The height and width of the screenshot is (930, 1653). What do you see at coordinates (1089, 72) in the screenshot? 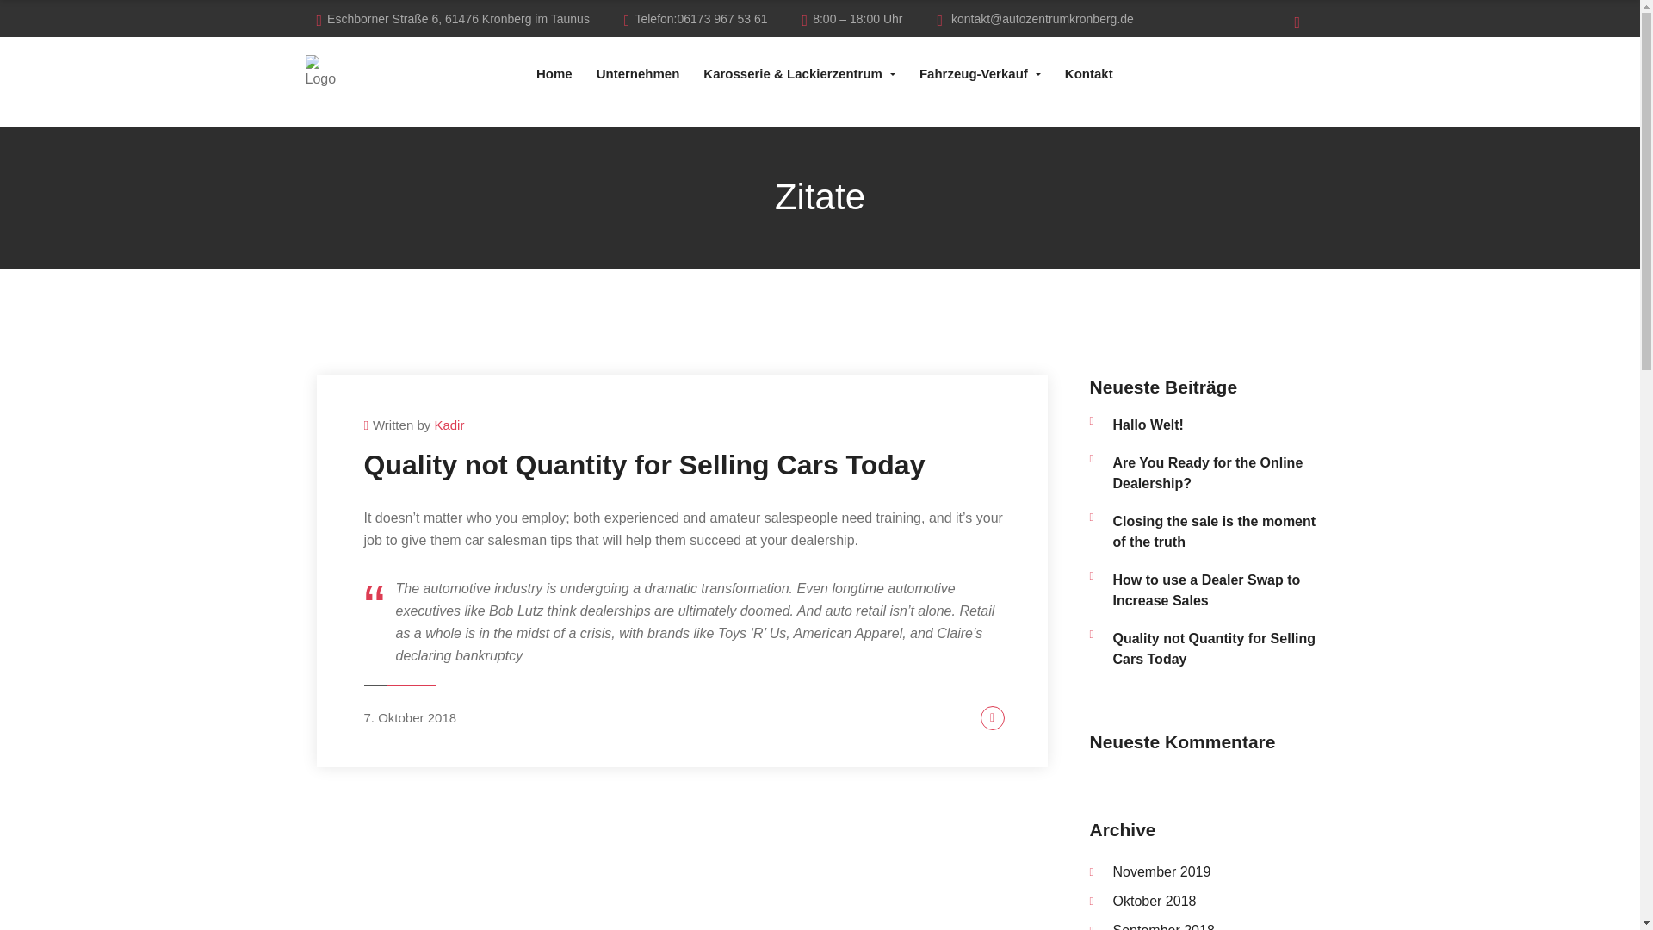
I see `Kontakt` at bounding box center [1089, 72].